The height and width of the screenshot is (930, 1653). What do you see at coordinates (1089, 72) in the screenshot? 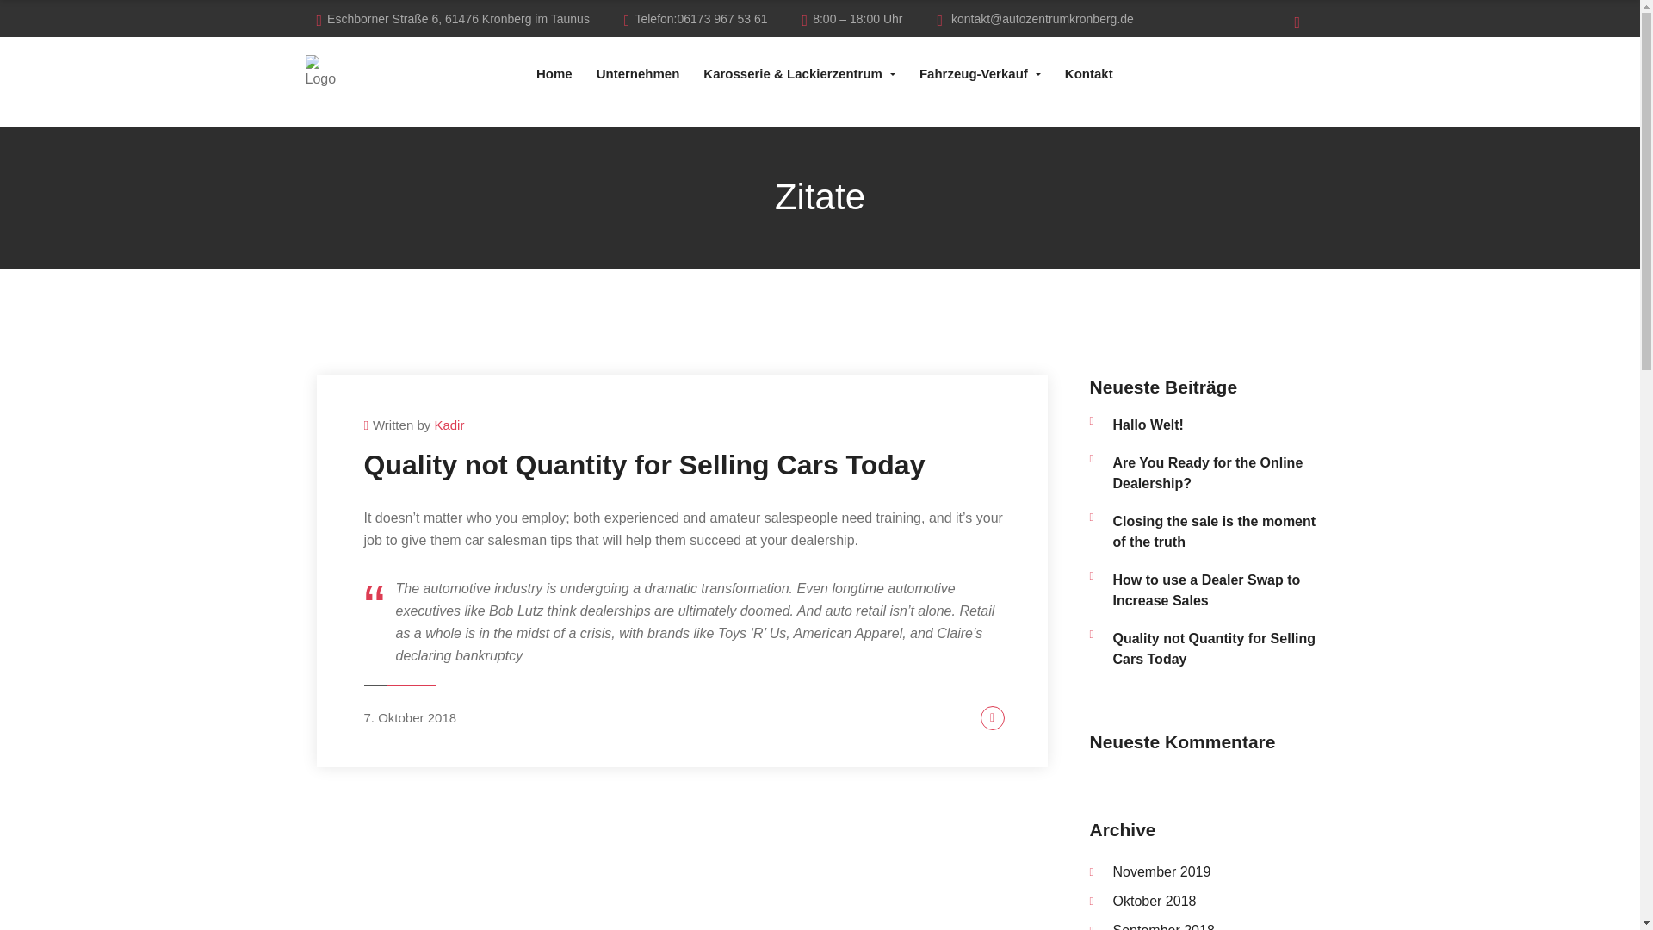
I see `Kontakt` at bounding box center [1089, 72].